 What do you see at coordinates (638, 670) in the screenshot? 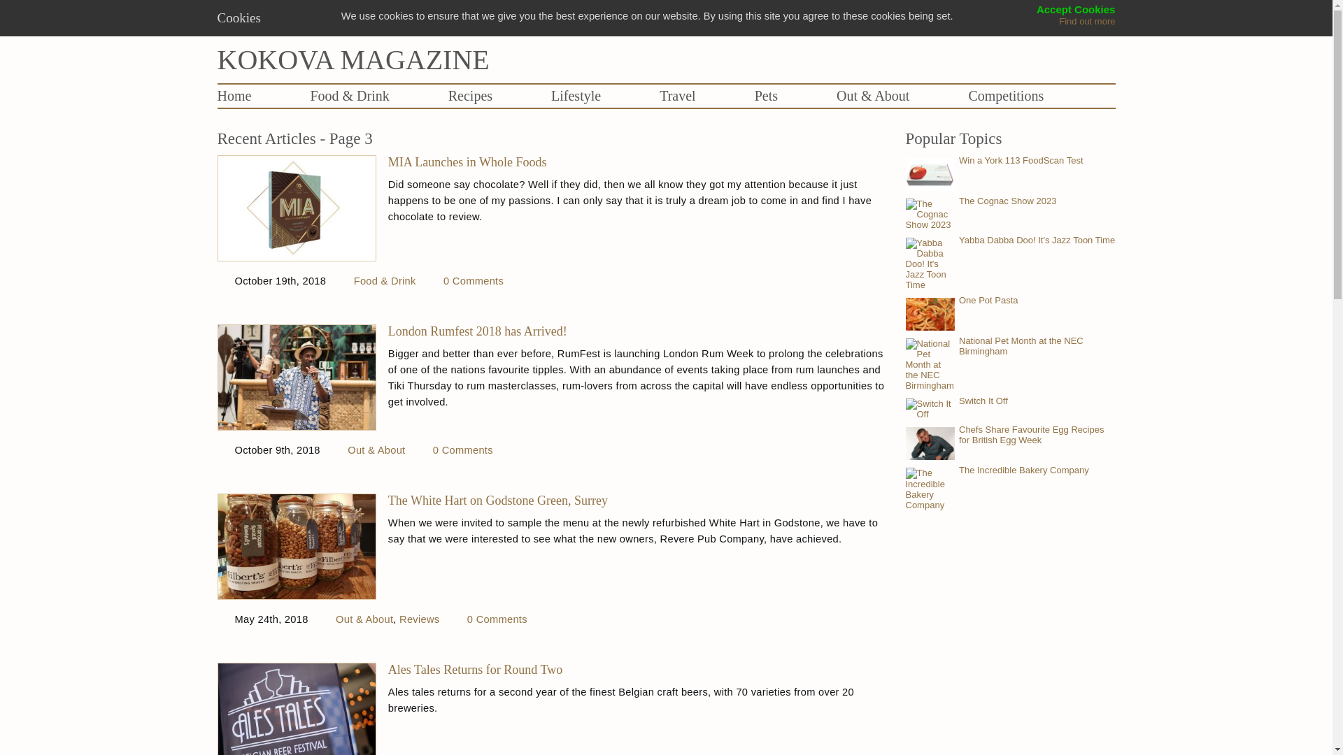
I see `Ales Tales Returns for Round Two` at bounding box center [638, 670].